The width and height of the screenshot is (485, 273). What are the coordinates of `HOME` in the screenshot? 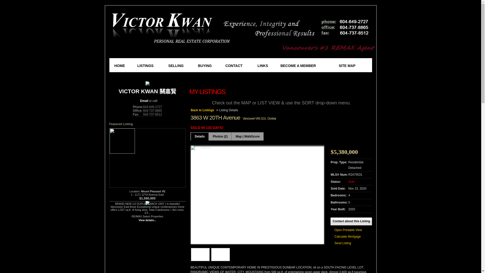 It's located at (123, 65).